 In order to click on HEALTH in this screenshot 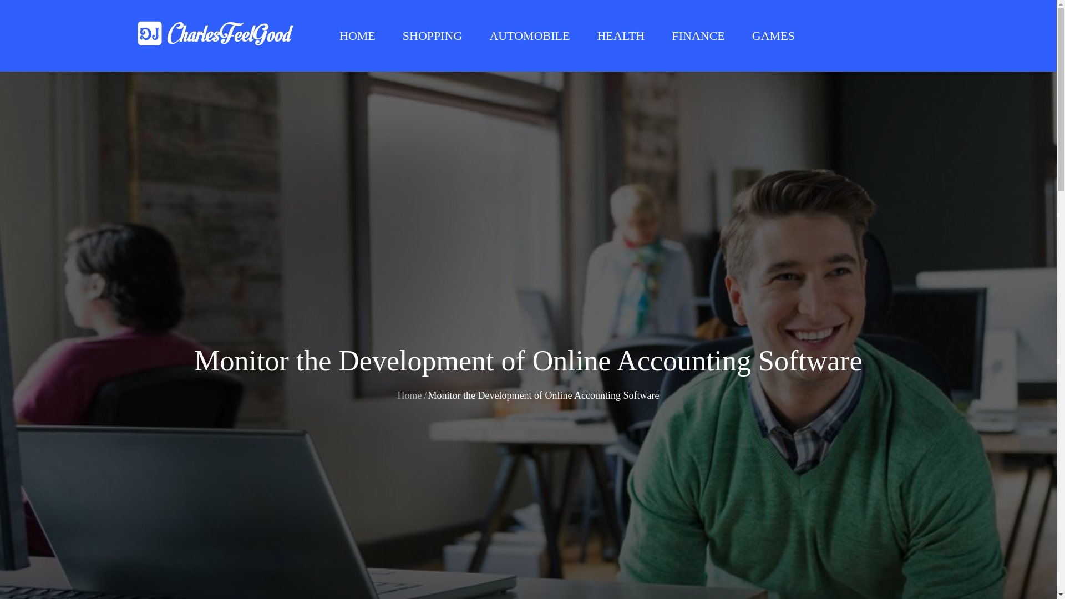, I will do `click(620, 35)`.